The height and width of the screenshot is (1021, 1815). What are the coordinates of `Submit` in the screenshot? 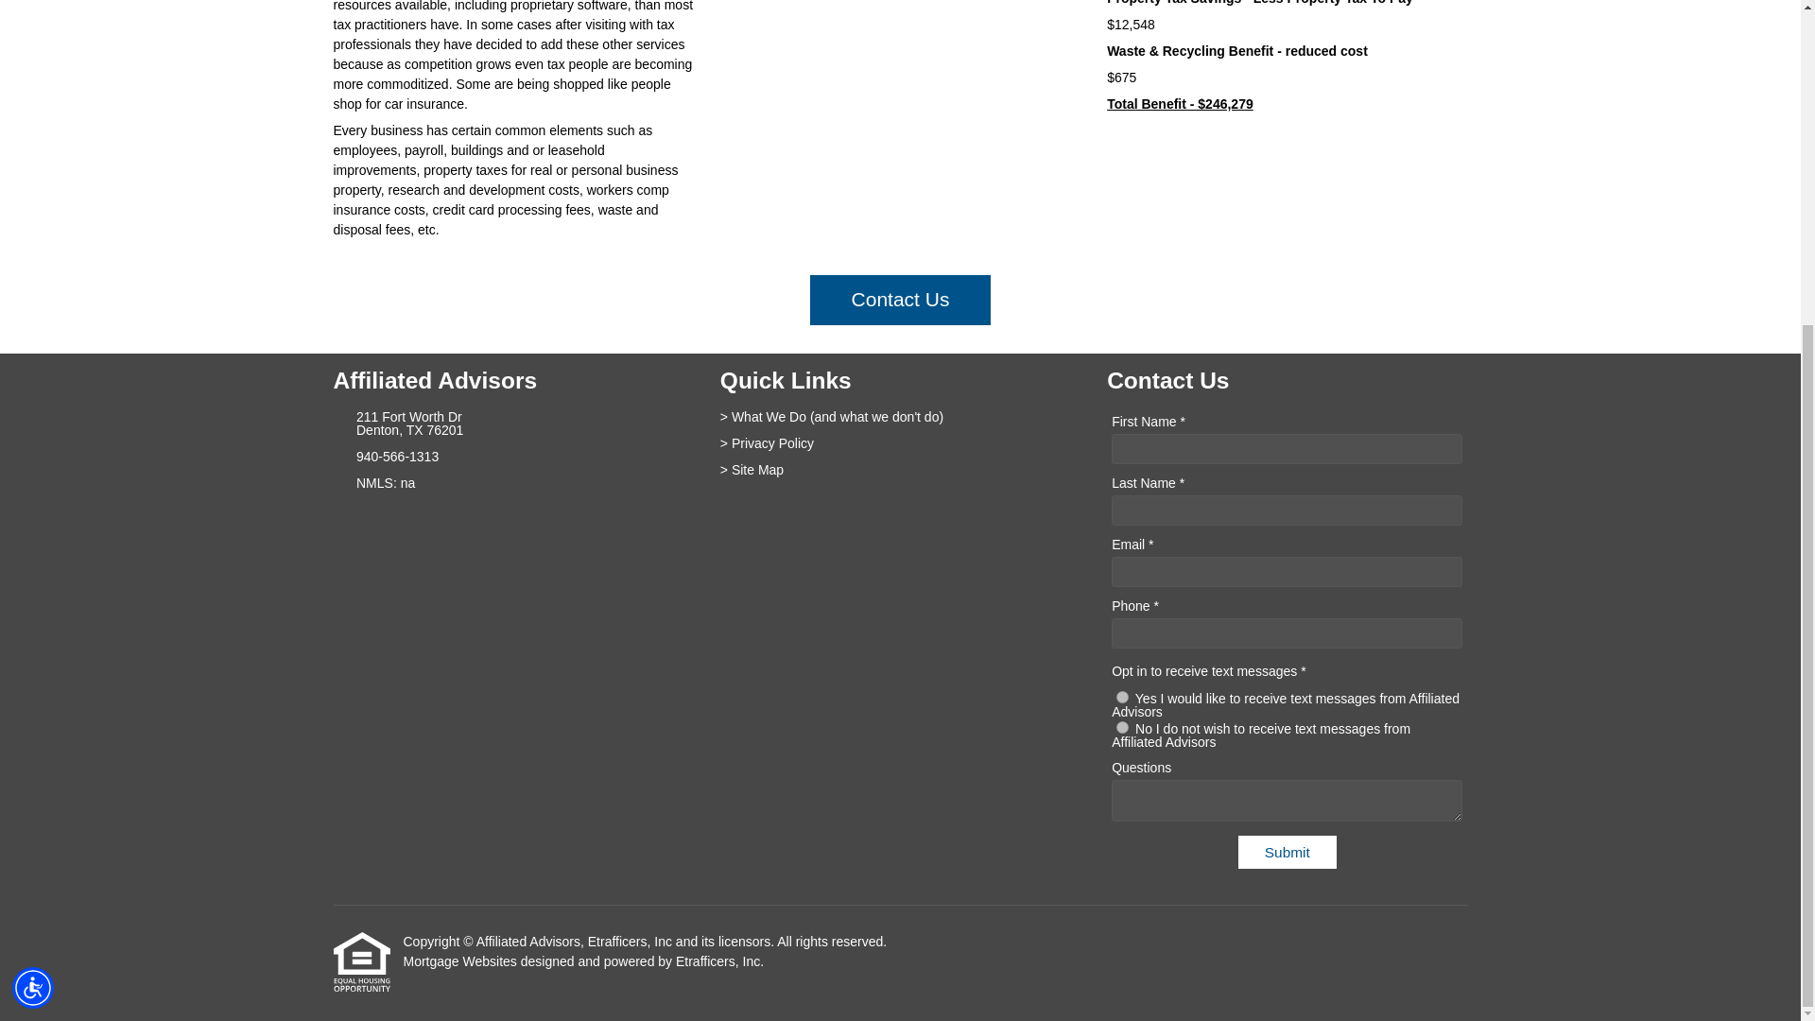 It's located at (1287, 853).